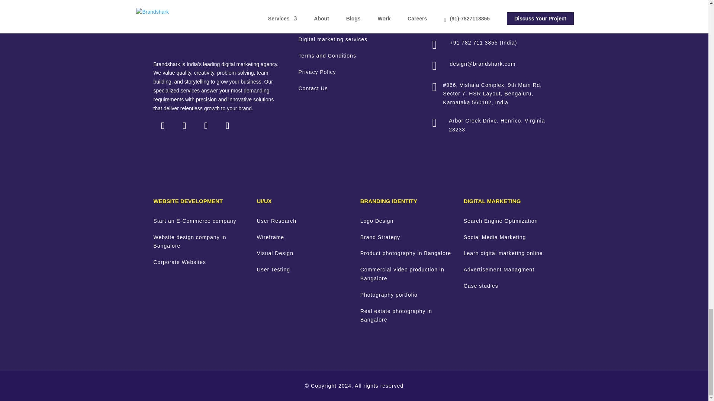 The height and width of the screenshot is (401, 714). What do you see at coordinates (163, 125) in the screenshot?
I see `Follow on LinkedIn` at bounding box center [163, 125].